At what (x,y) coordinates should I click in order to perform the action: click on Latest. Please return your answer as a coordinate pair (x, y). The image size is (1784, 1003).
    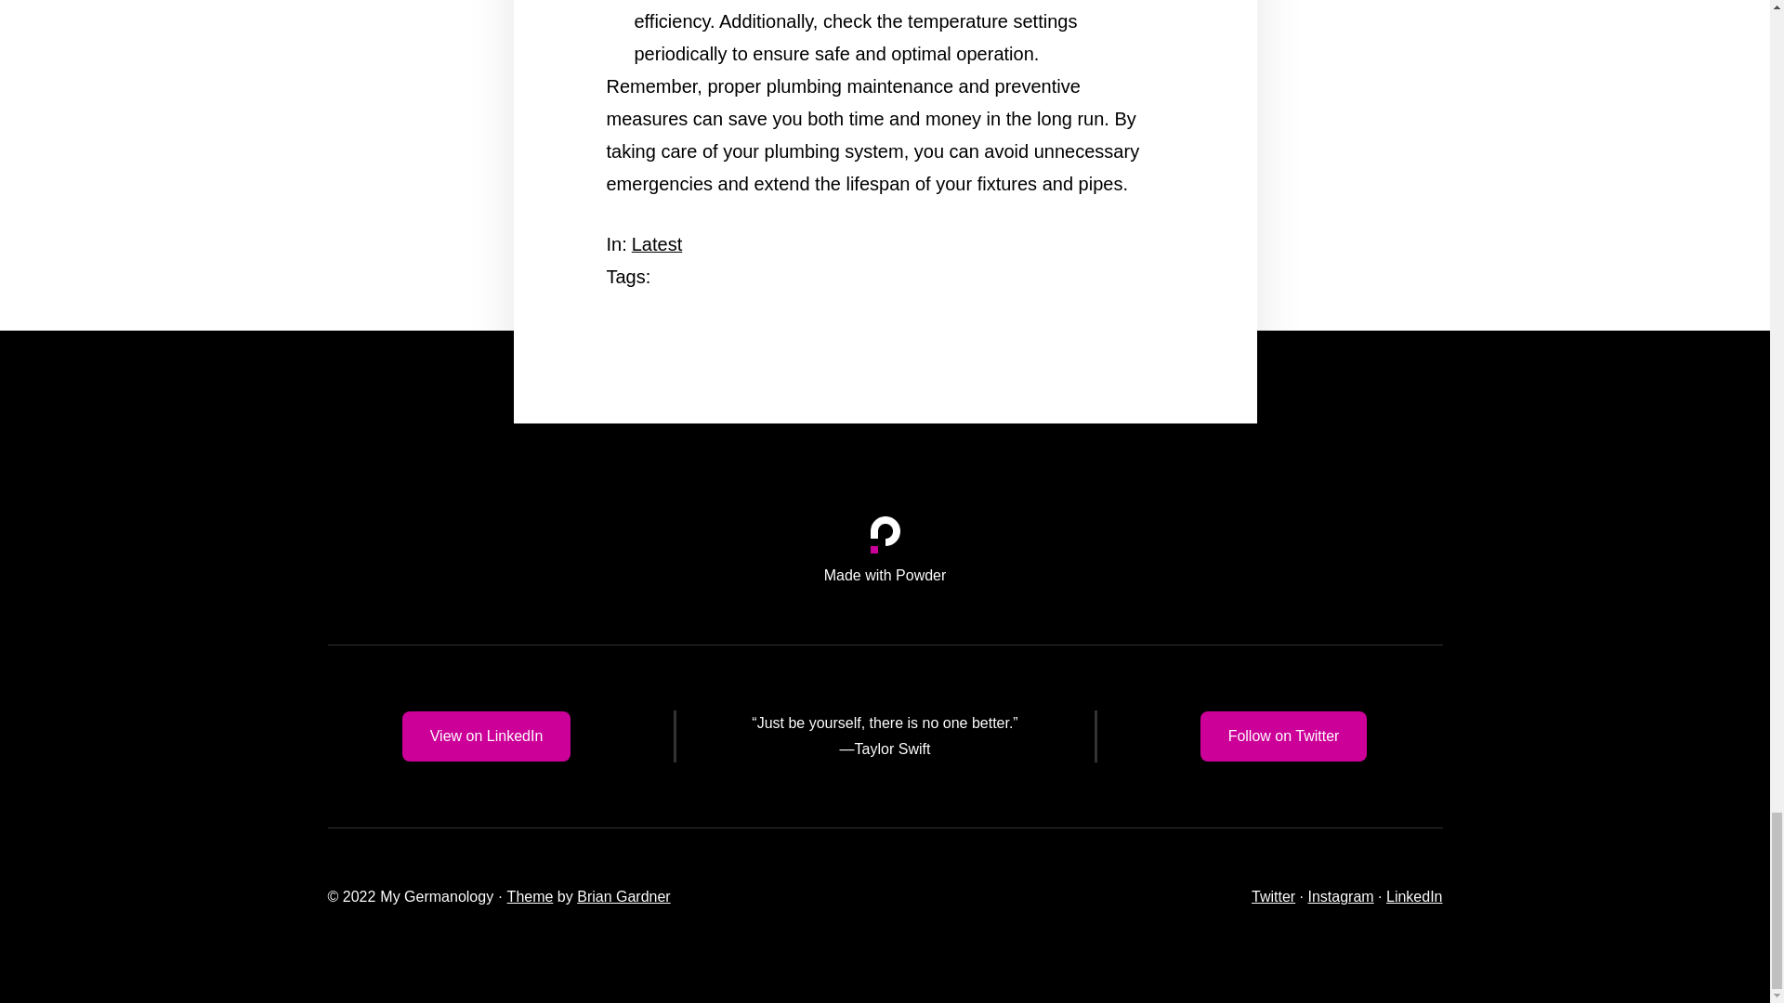
    Looking at the image, I should click on (656, 243).